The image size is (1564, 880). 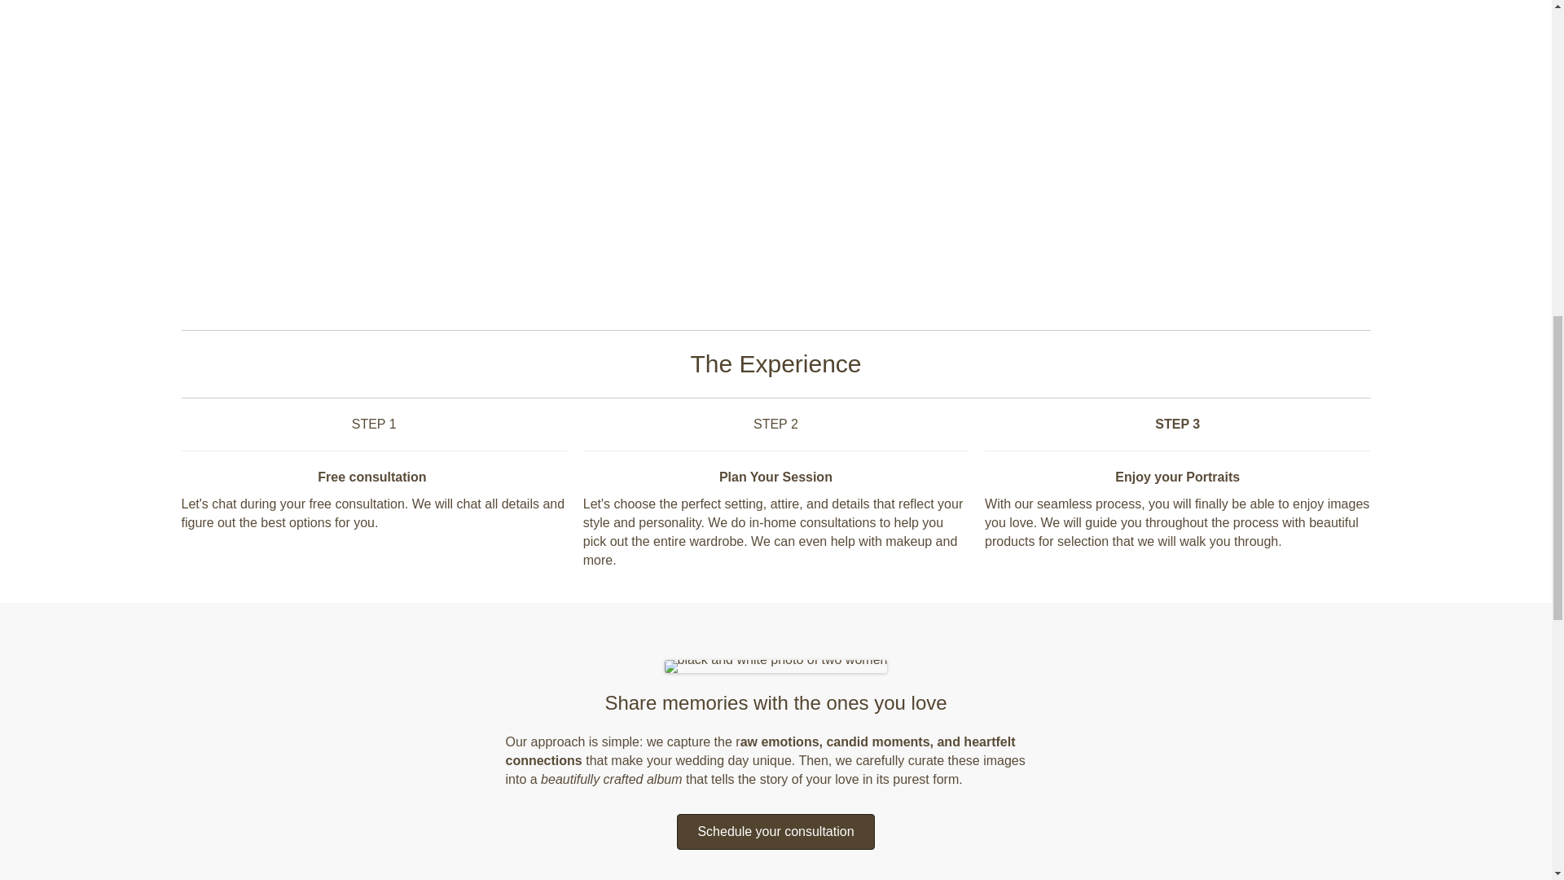 I want to click on Schedule your consultation, so click(x=775, y=832).